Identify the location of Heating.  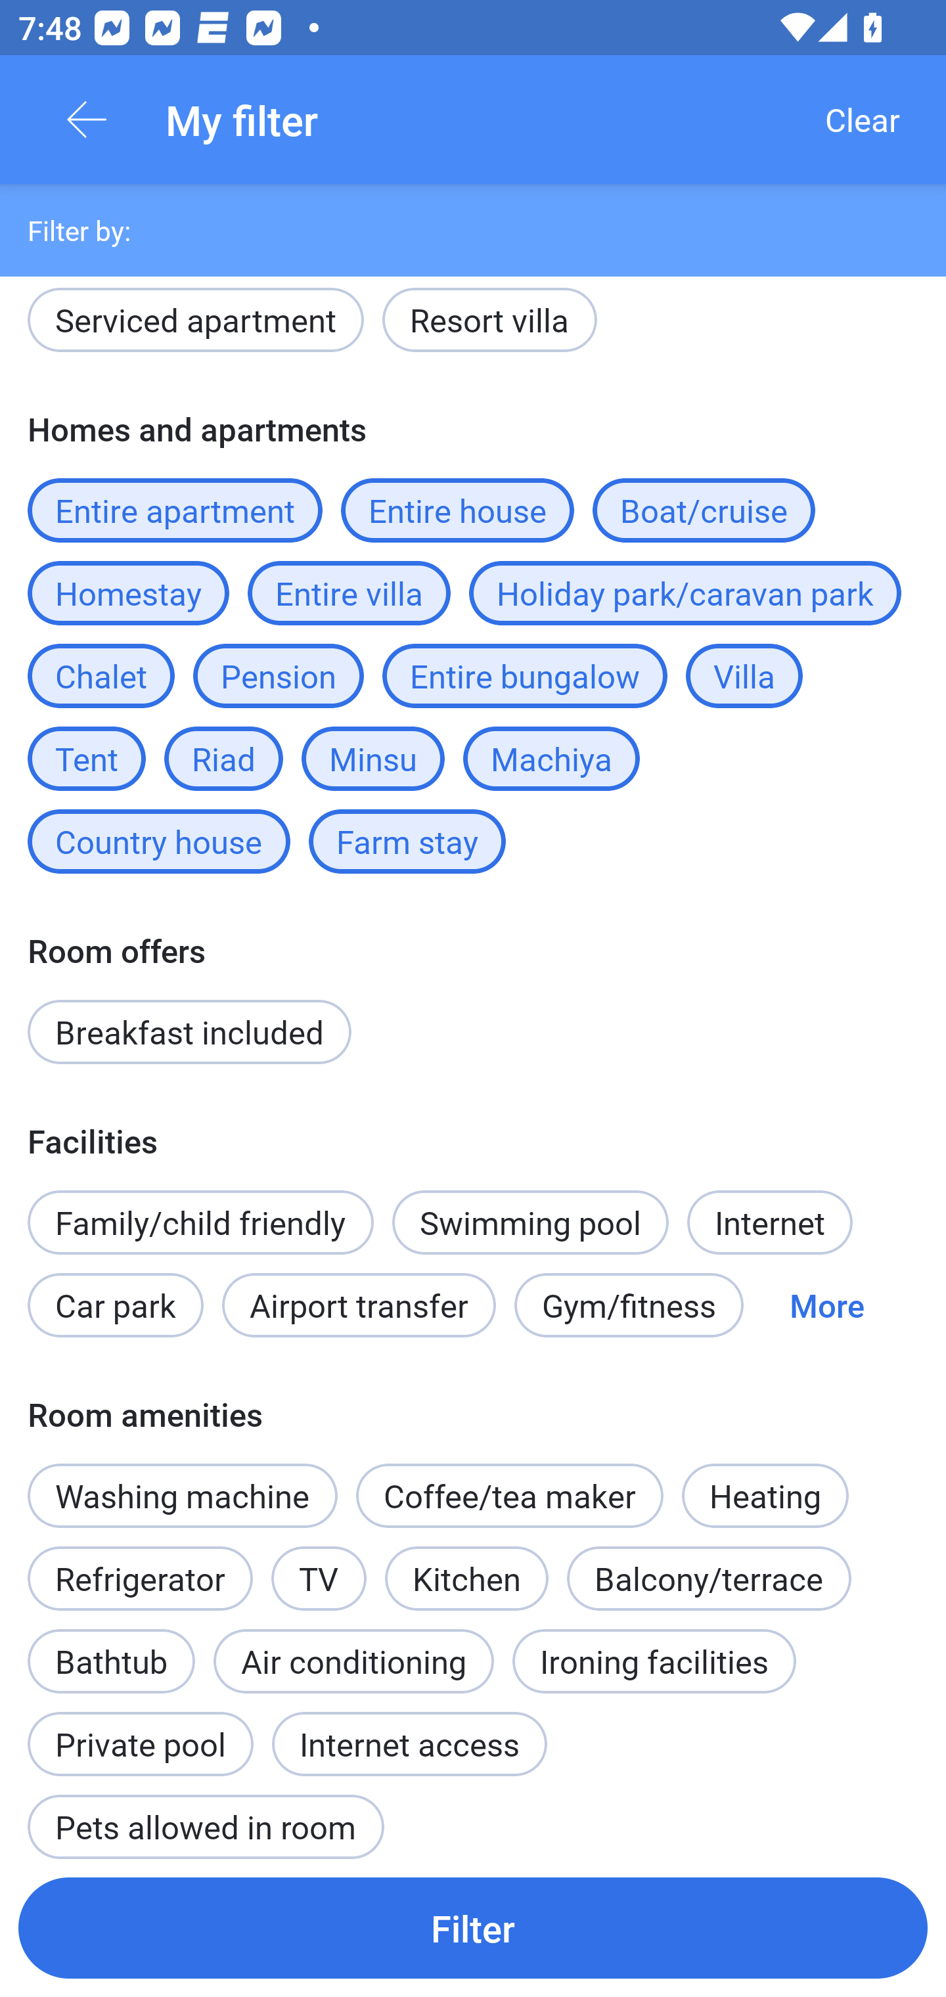
(765, 1481).